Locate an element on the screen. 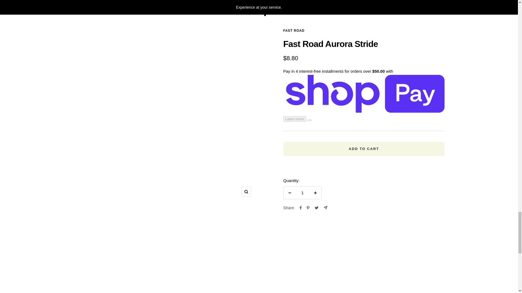 This screenshot has width=522, height=293. 1 is located at coordinates (302, 193).